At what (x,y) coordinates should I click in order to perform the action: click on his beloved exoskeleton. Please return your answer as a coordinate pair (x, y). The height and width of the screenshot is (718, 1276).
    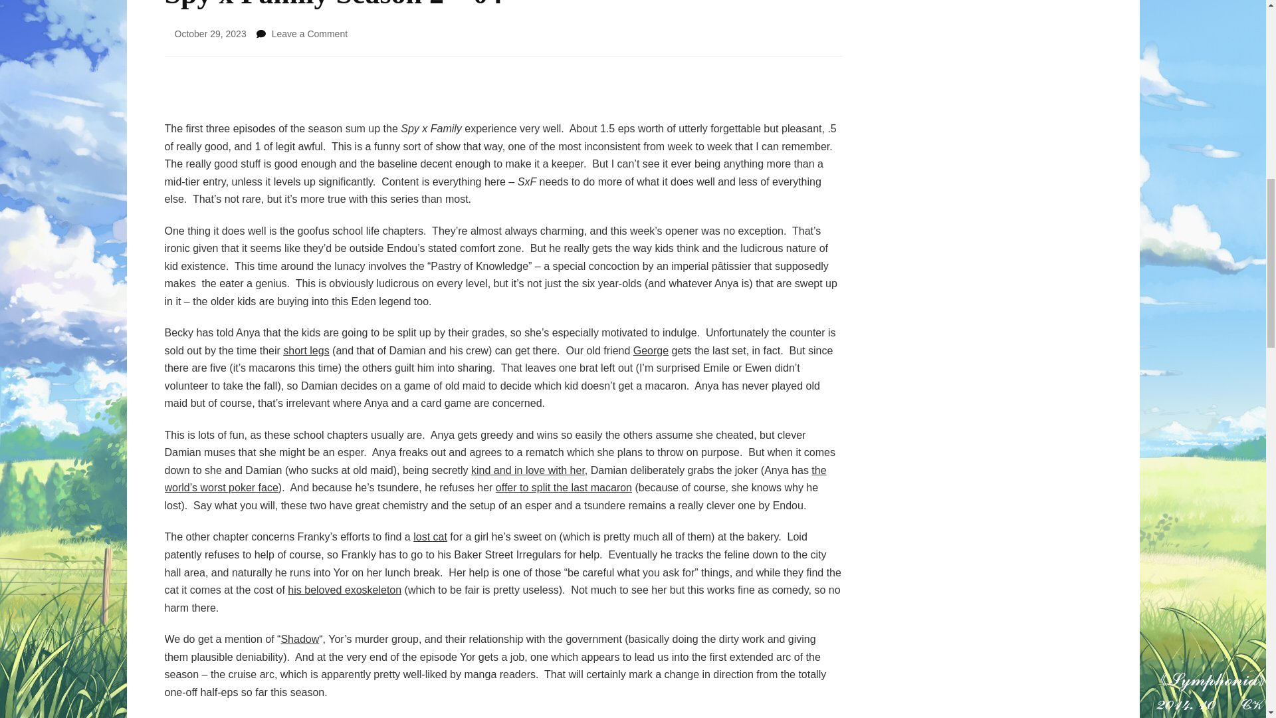
    Looking at the image, I should click on (344, 590).